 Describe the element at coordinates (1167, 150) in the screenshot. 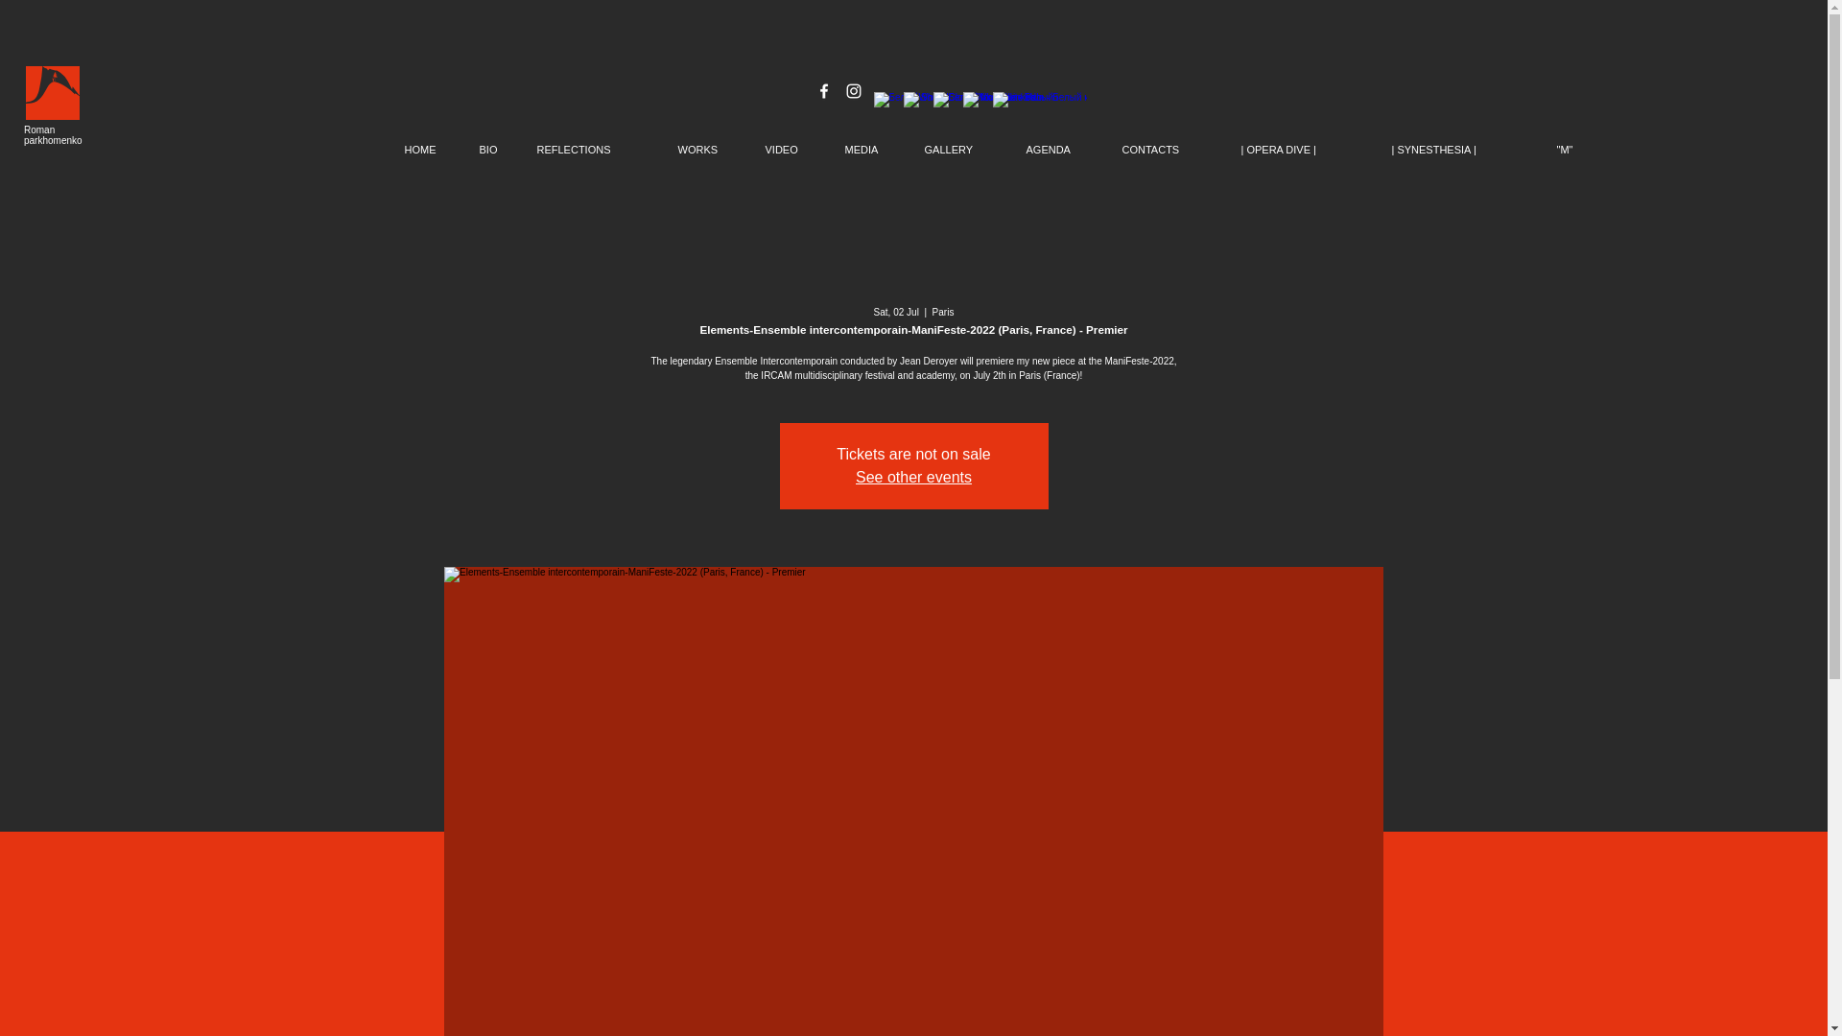

I see `CONTACTS` at that location.